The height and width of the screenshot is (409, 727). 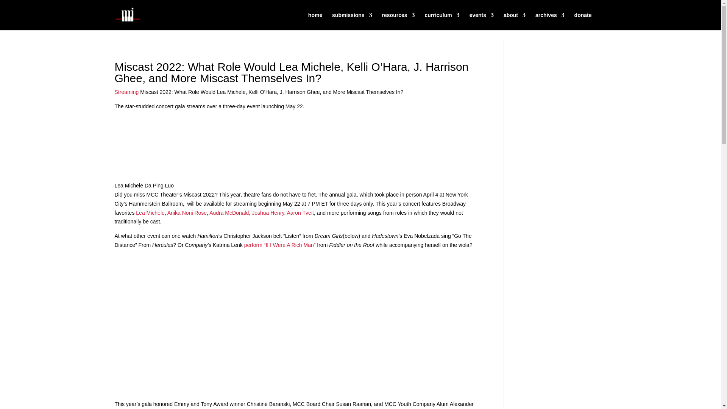 What do you see at coordinates (126, 92) in the screenshot?
I see `Streaming` at bounding box center [126, 92].